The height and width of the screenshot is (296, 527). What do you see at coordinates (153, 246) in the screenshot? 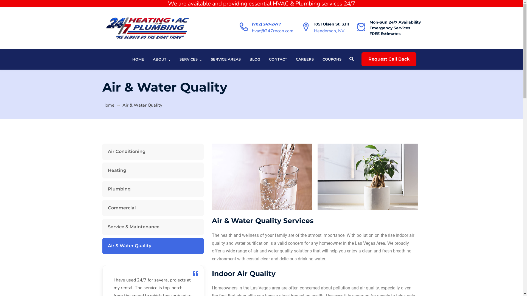
I see `Air & Water Quality` at bounding box center [153, 246].